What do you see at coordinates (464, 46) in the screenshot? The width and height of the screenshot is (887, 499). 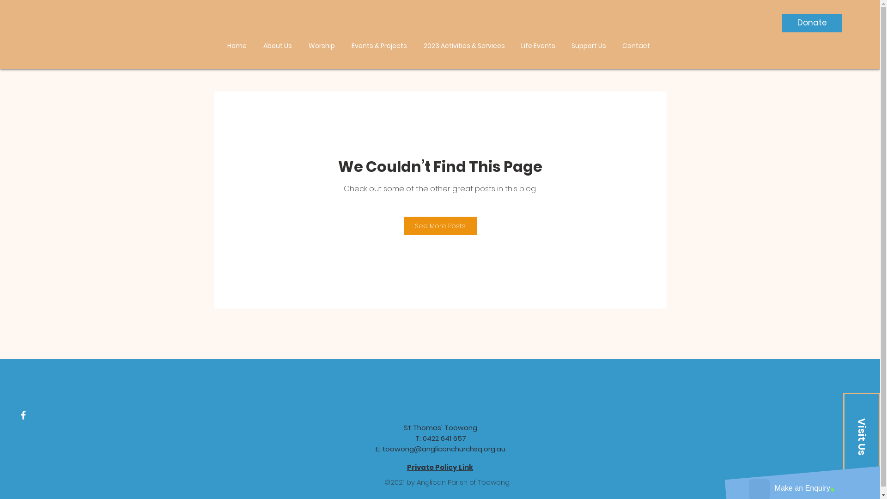 I see `2023 Activities & Services` at bounding box center [464, 46].